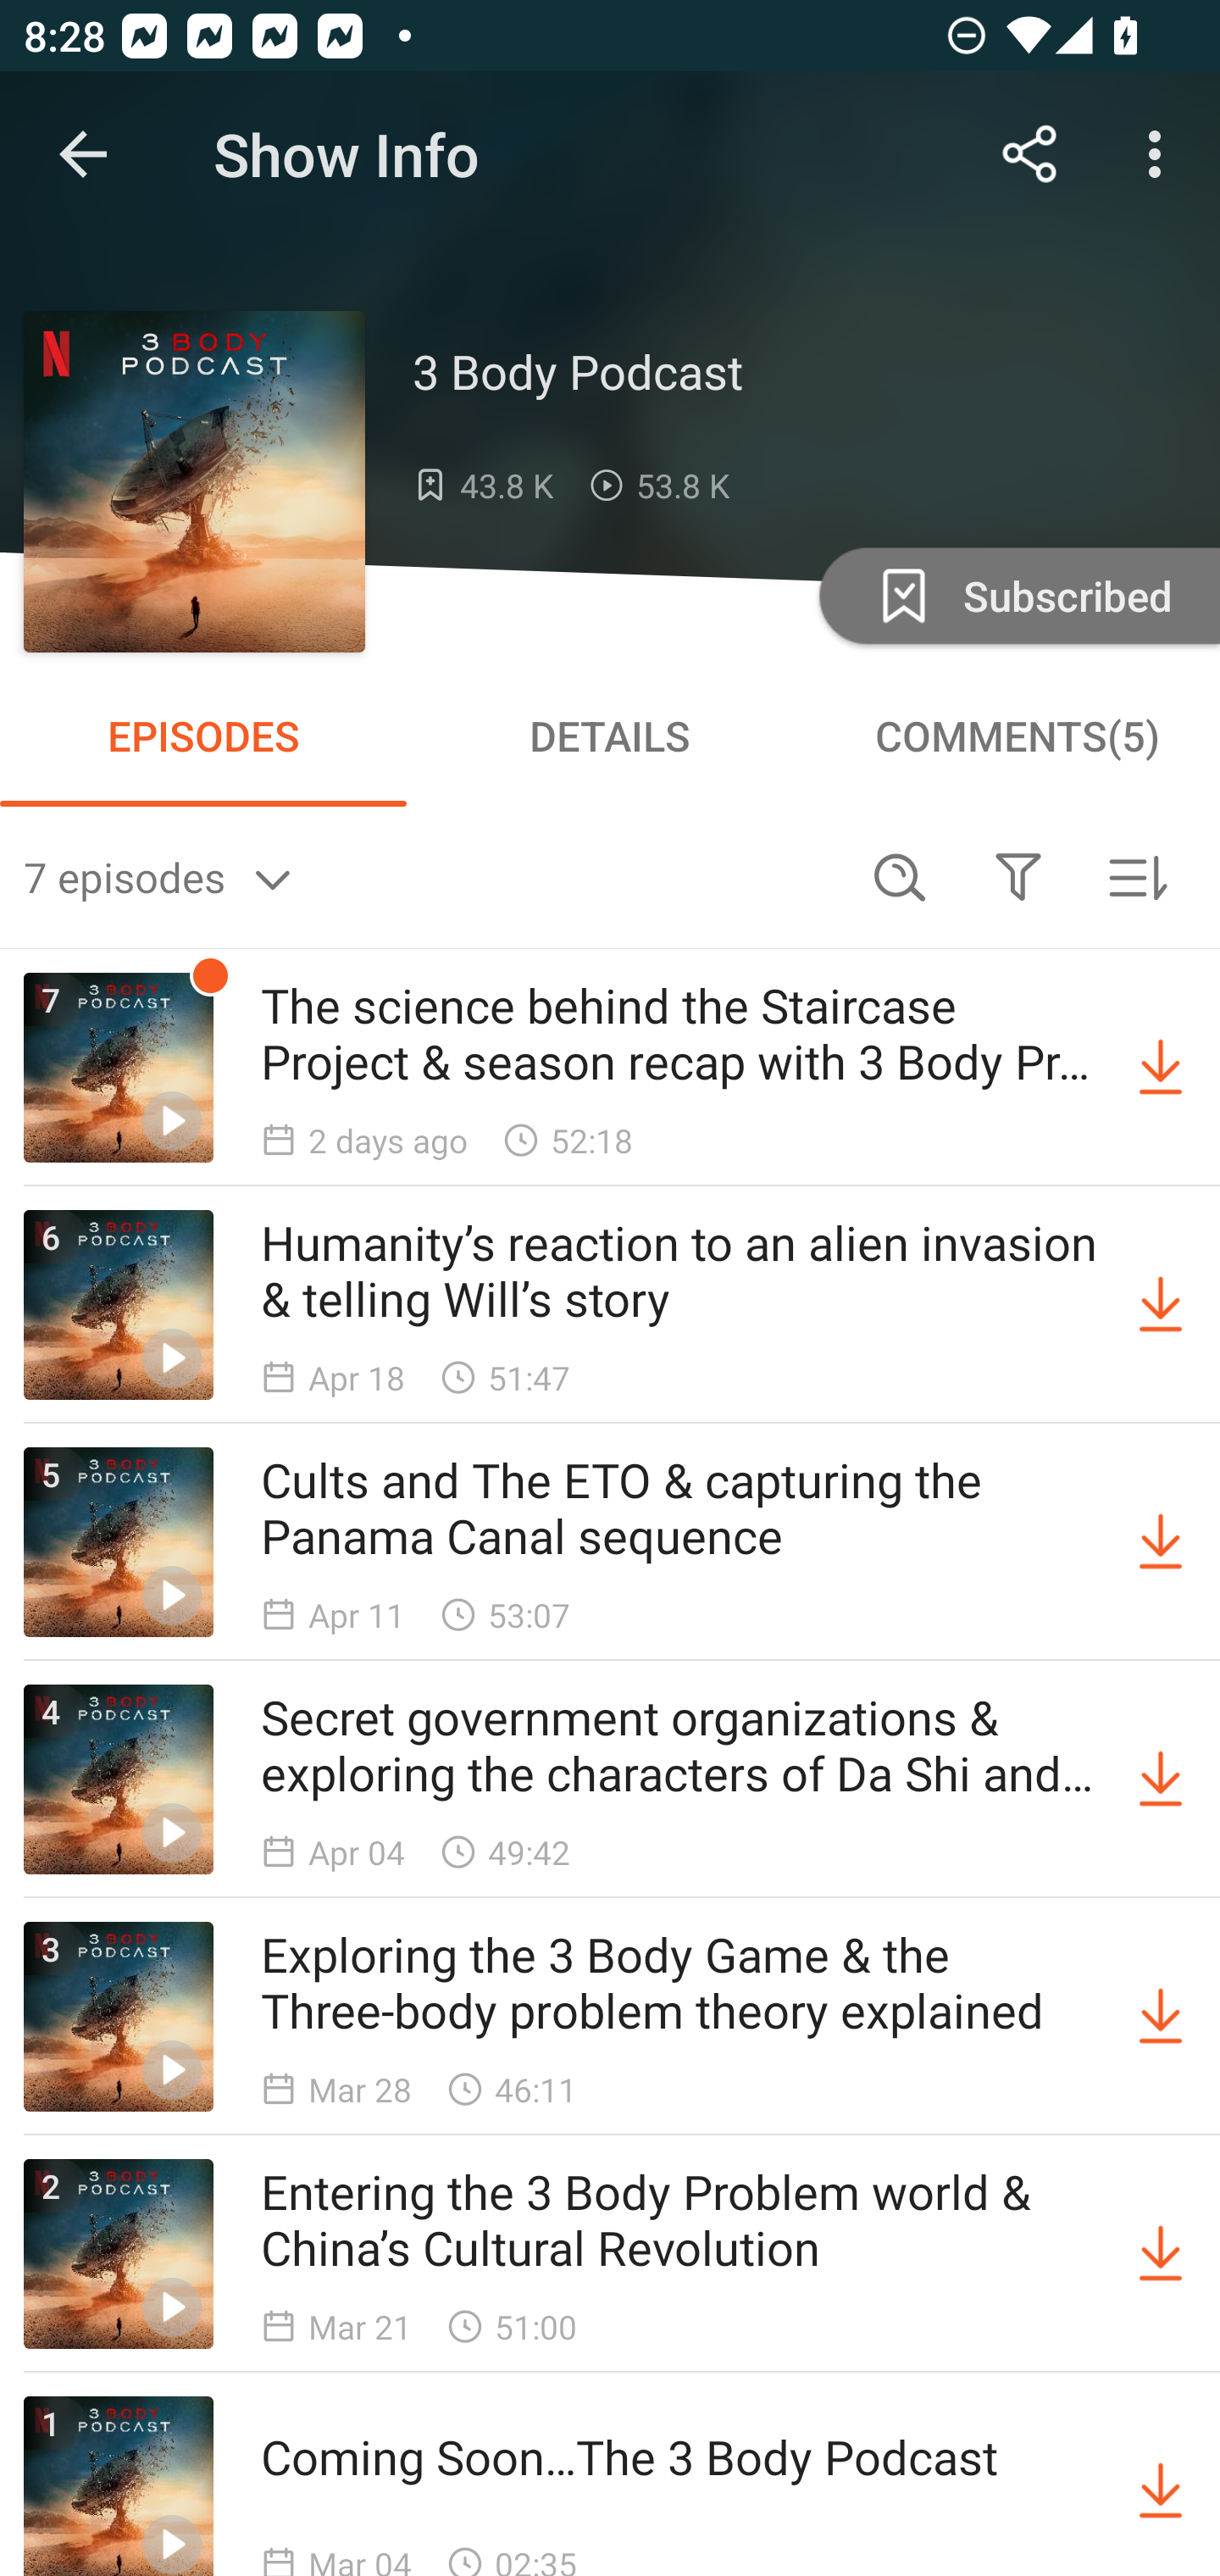 The width and height of the screenshot is (1220, 2576). I want to click on Download, so click(1161, 1304).